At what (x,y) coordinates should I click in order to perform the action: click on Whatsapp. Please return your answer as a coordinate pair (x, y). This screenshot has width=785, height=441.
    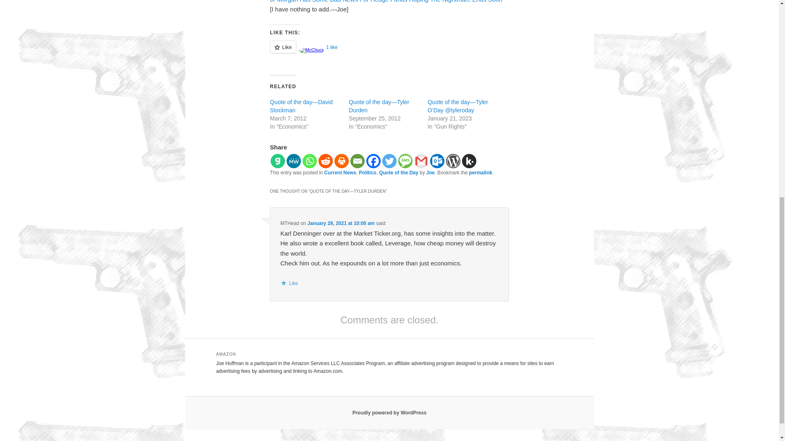
    Looking at the image, I should click on (310, 161).